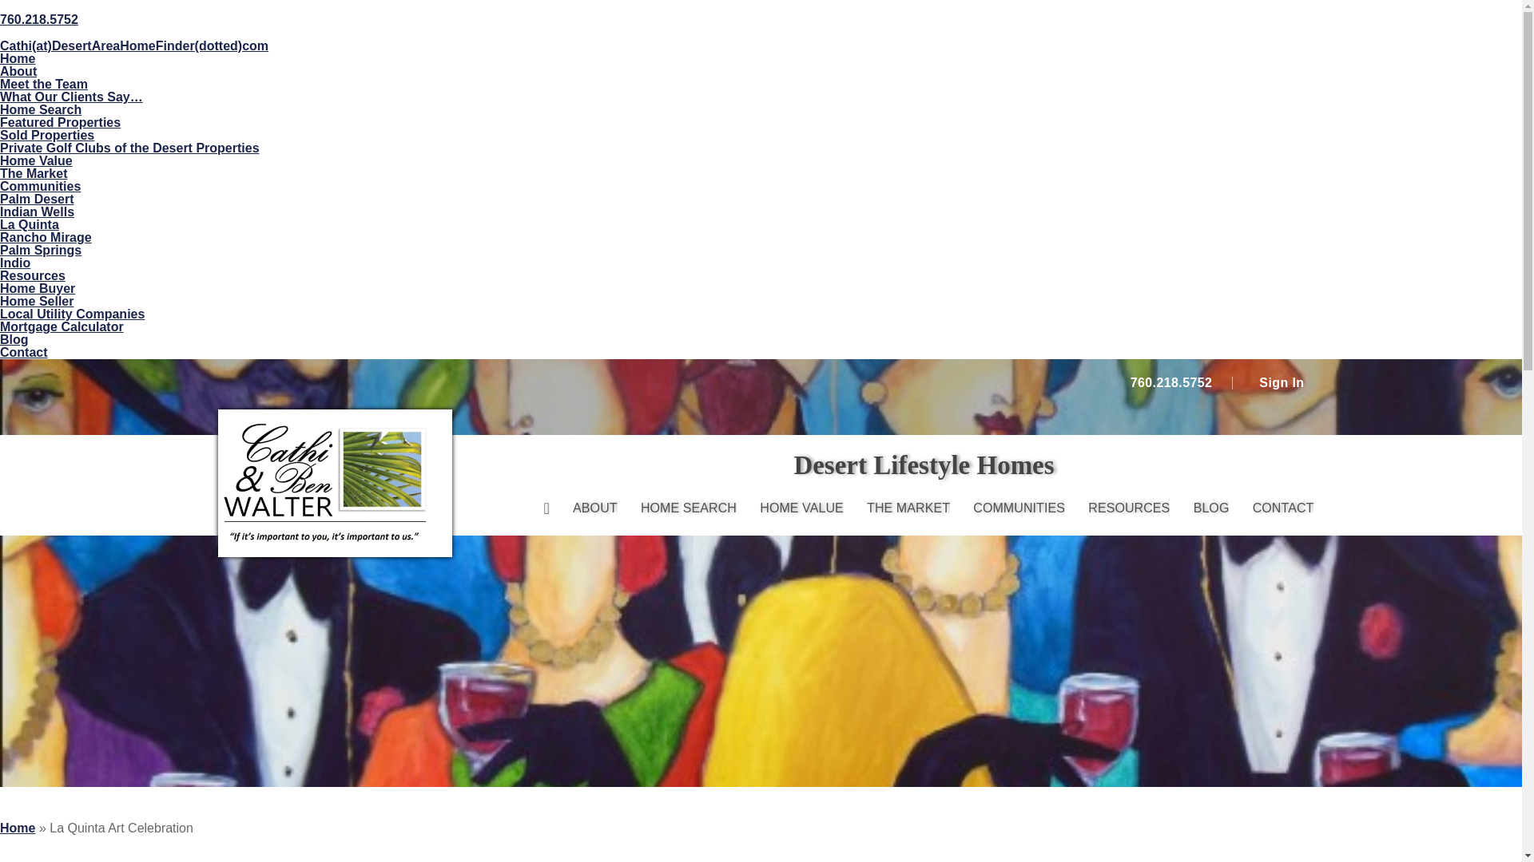  I want to click on The Market, so click(34, 173).